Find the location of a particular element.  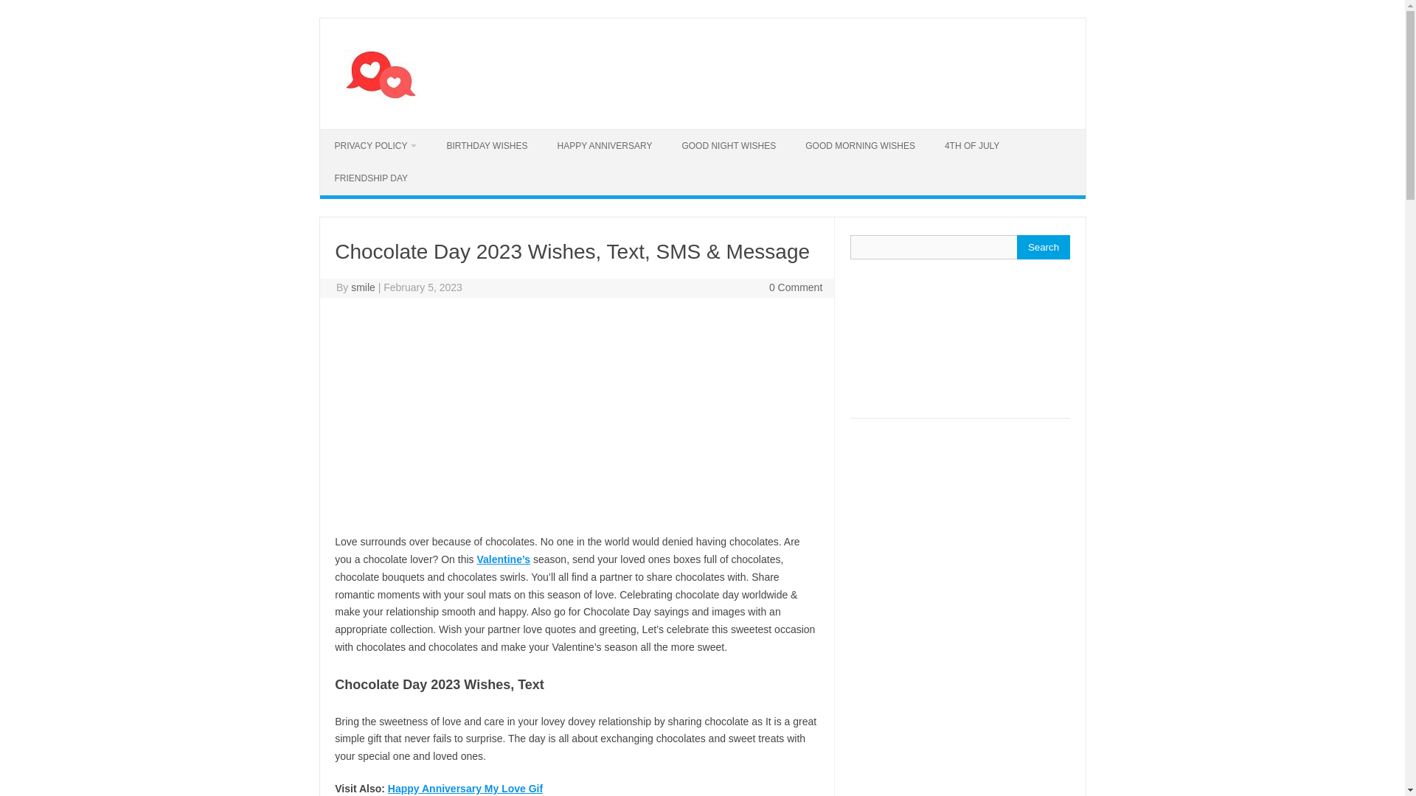

smile is located at coordinates (363, 287).